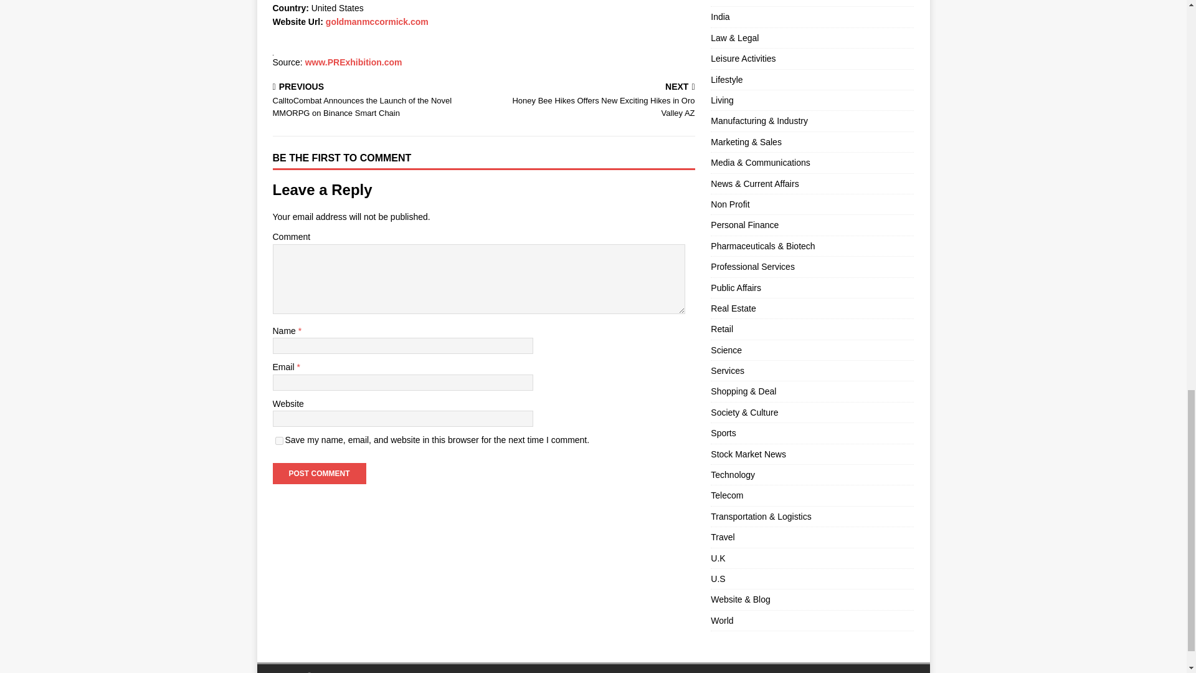  What do you see at coordinates (353, 62) in the screenshot?
I see `www.PRExhibition.com` at bounding box center [353, 62].